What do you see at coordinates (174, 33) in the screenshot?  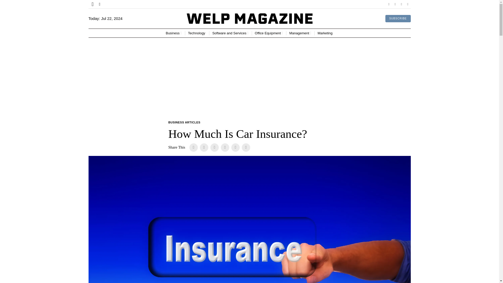 I see `Business` at bounding box center [174, 33].